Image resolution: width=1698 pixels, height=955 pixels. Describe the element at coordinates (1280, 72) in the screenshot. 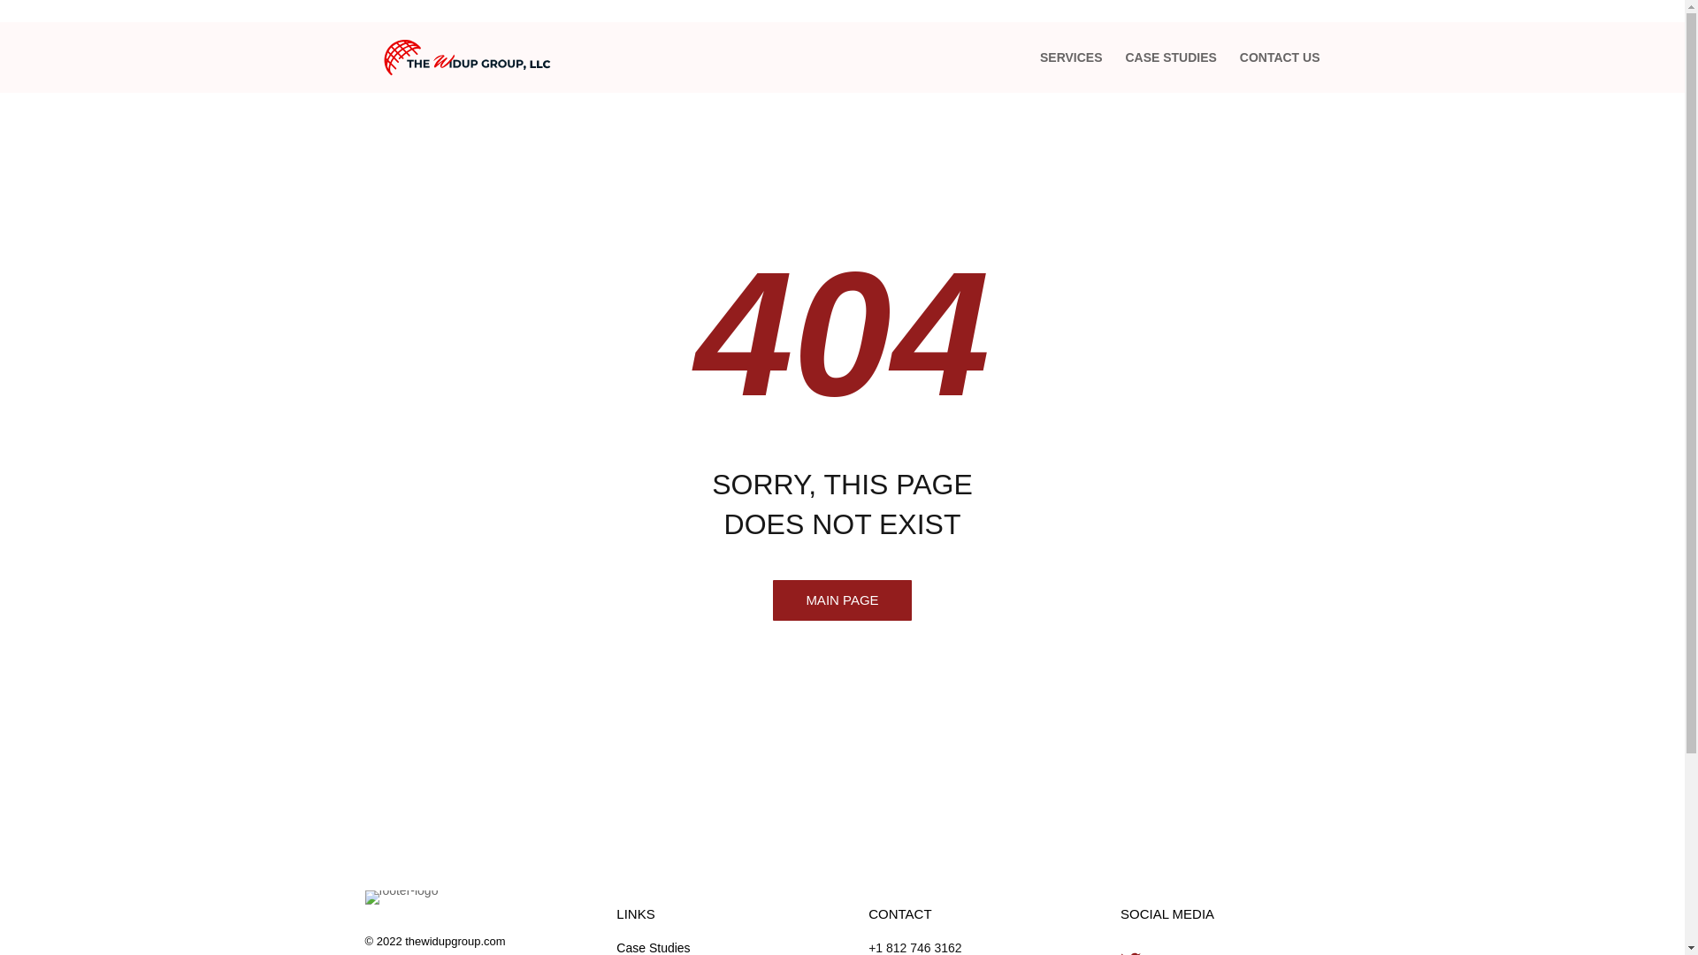

I see `CONTACT US` at that location.